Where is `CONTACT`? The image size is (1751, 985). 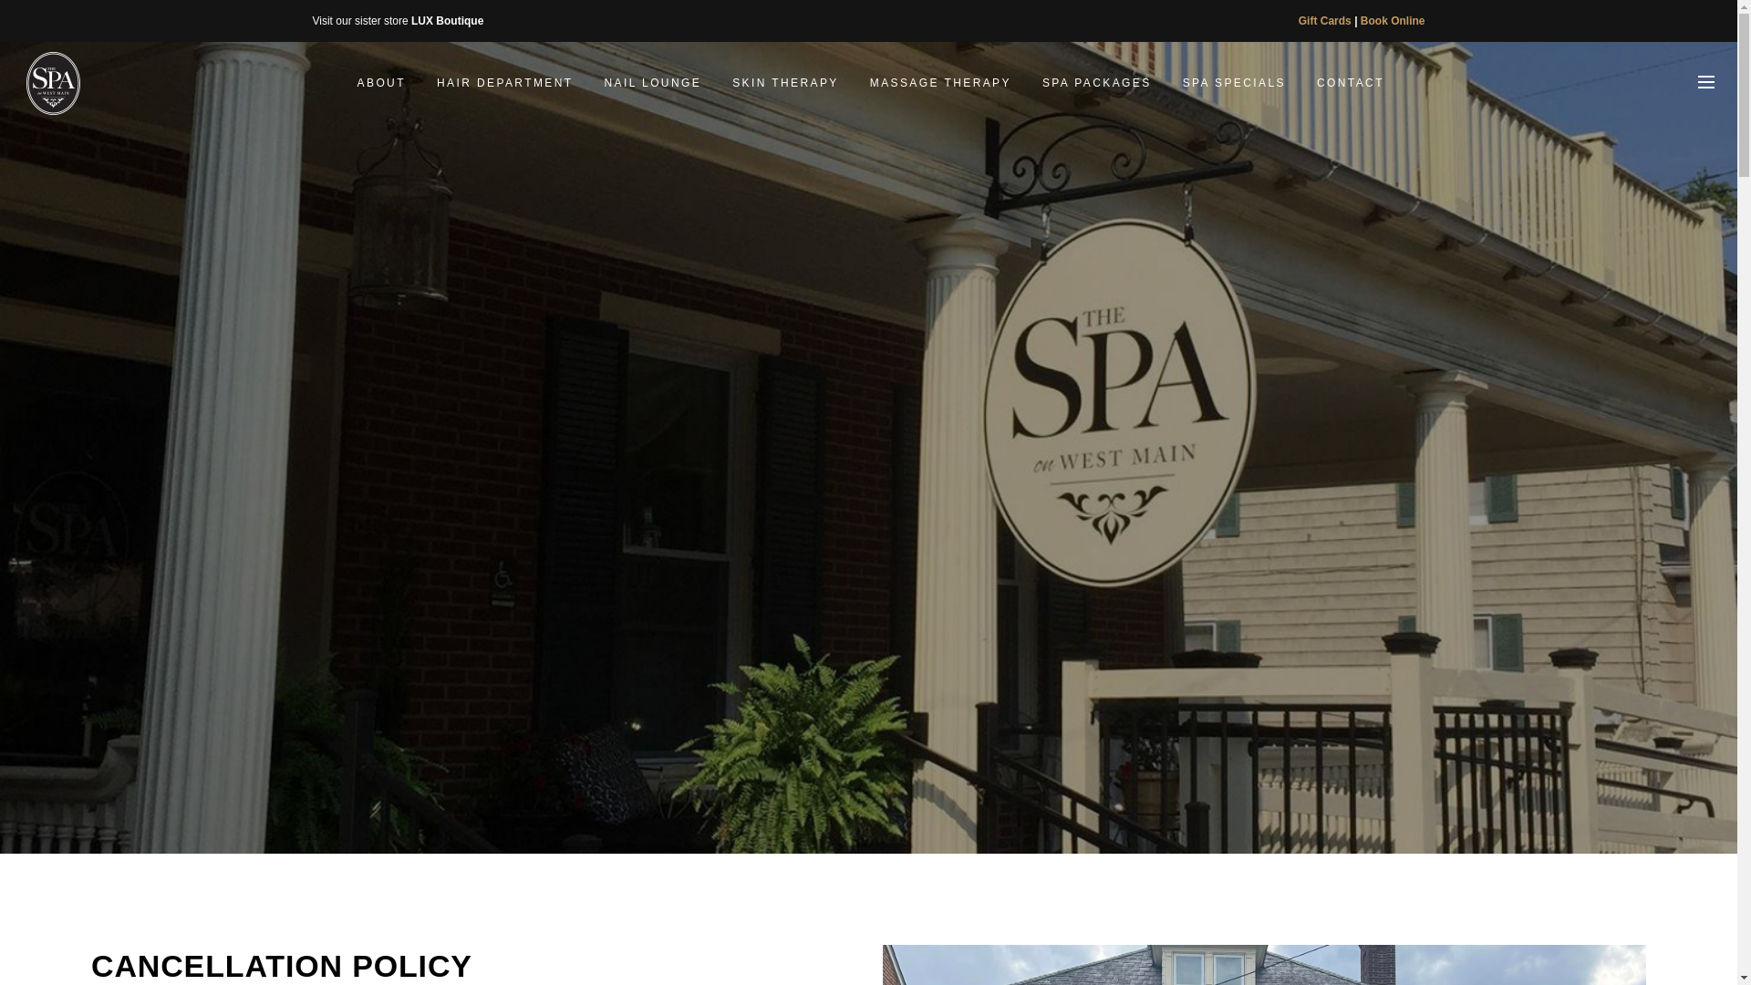 CONTACT is located at coordinates (1350, 83).